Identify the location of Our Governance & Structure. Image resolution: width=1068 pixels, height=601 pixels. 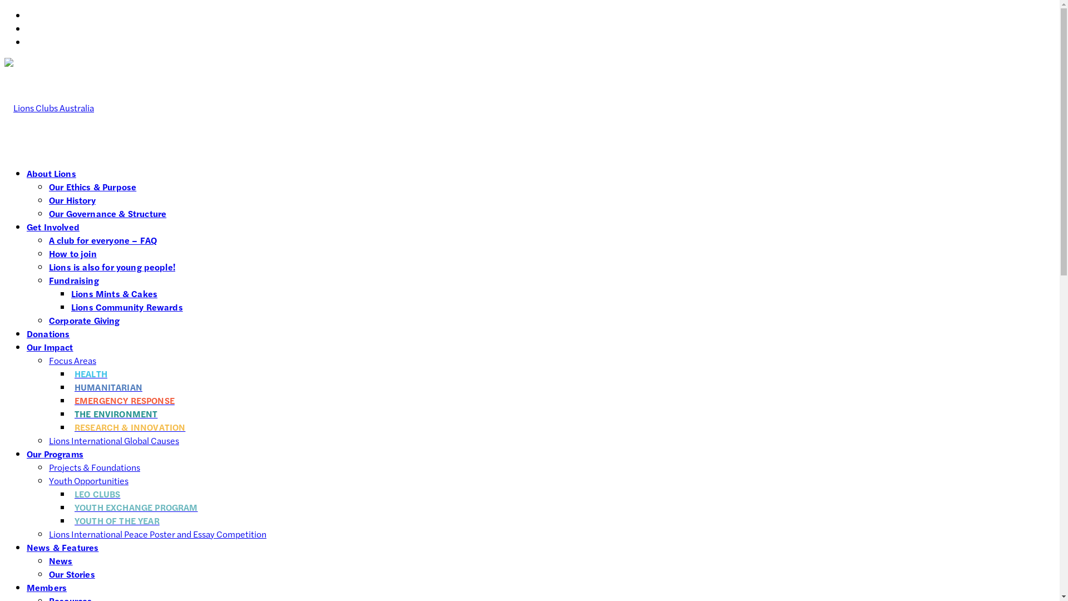
(108, 214).